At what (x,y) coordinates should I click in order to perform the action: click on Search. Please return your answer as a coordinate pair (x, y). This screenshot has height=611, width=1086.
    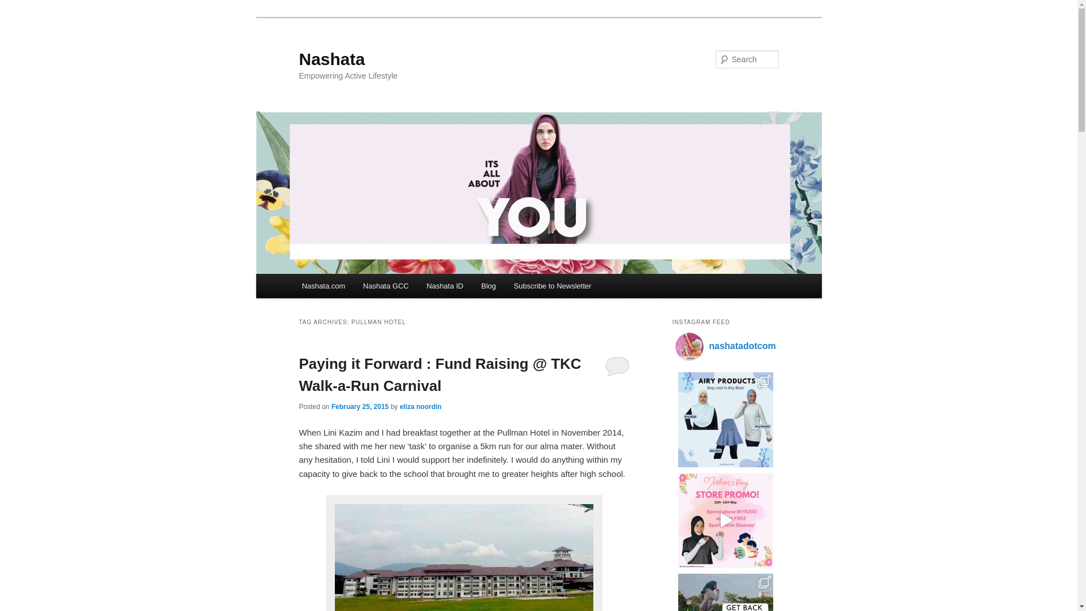
    Looking at the image, I should click on (18, 6).